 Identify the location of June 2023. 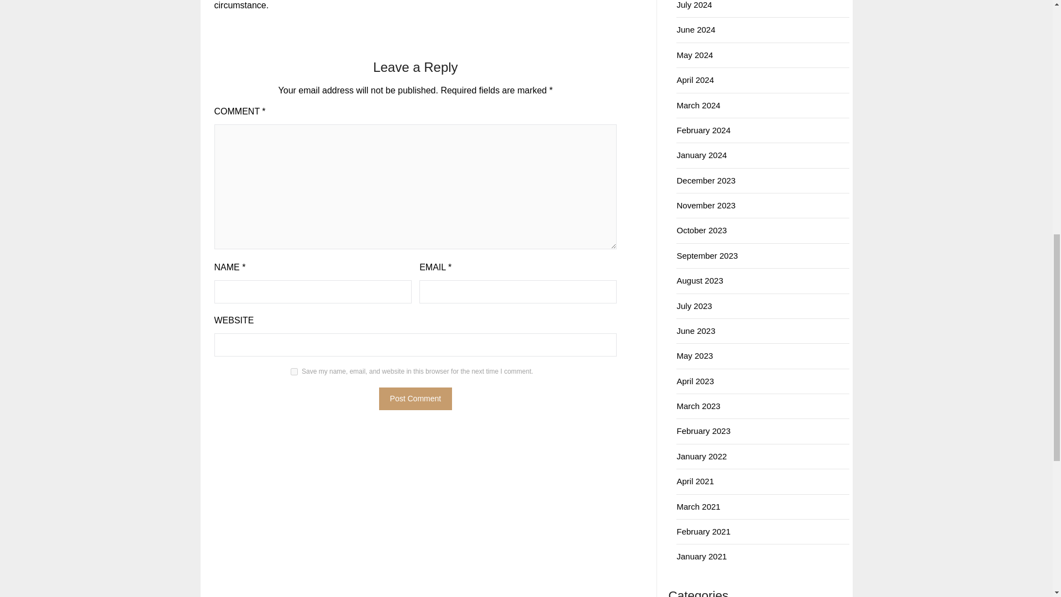
(696, 331).